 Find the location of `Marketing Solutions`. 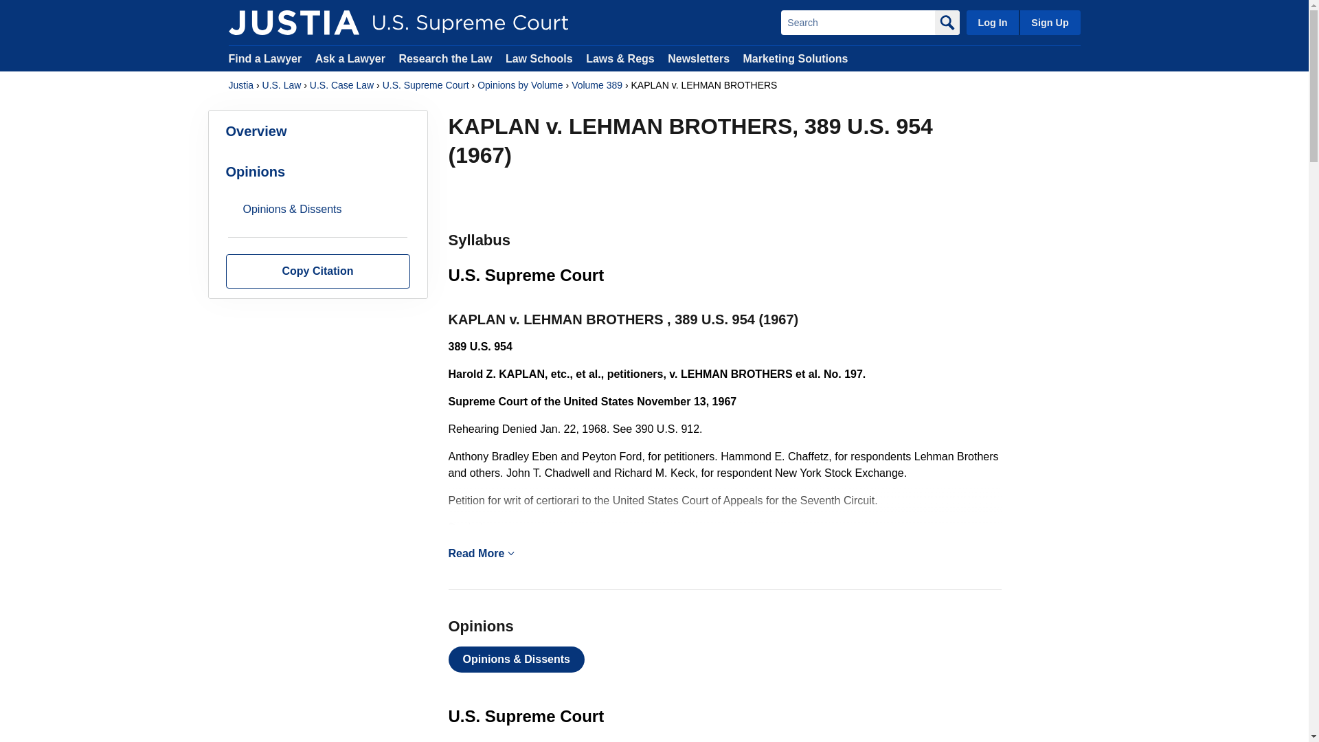

Marketing Solutions is located at coordinates (795, 58).